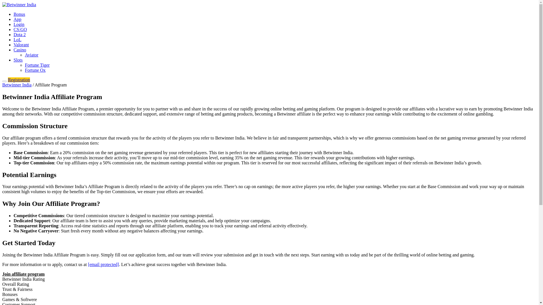  I want to click on Betwinner India, so click(17, 85).